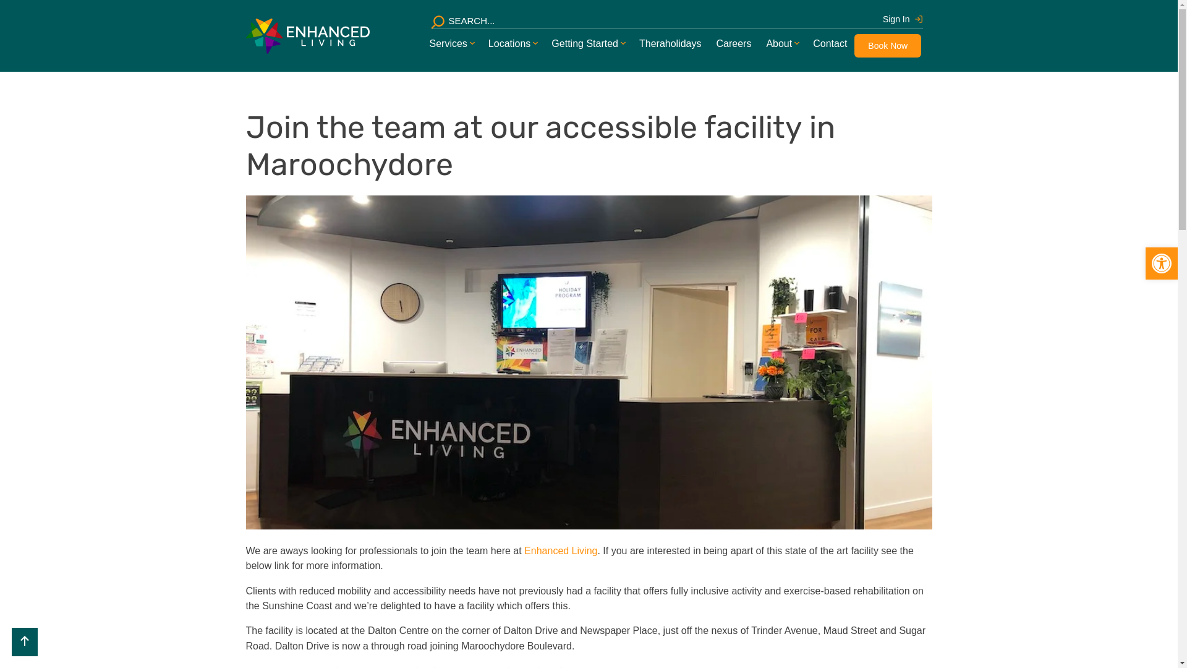 This screenshot has height=668, width=1187. What do you see at coordinates (561, 550) in the screenshot?
I see `Enhanced Living` at bounding box center [561, 550].